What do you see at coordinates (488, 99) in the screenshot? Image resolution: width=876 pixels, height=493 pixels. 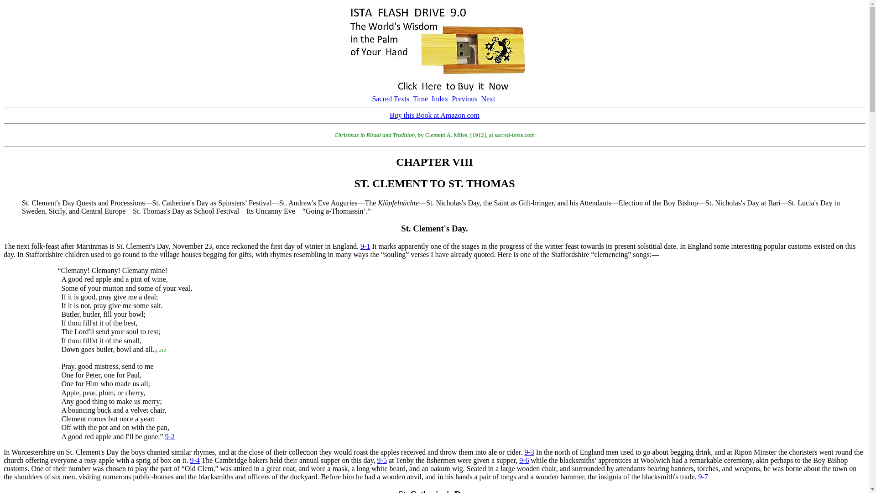 I see `Next` at bounding box center [488, 99].